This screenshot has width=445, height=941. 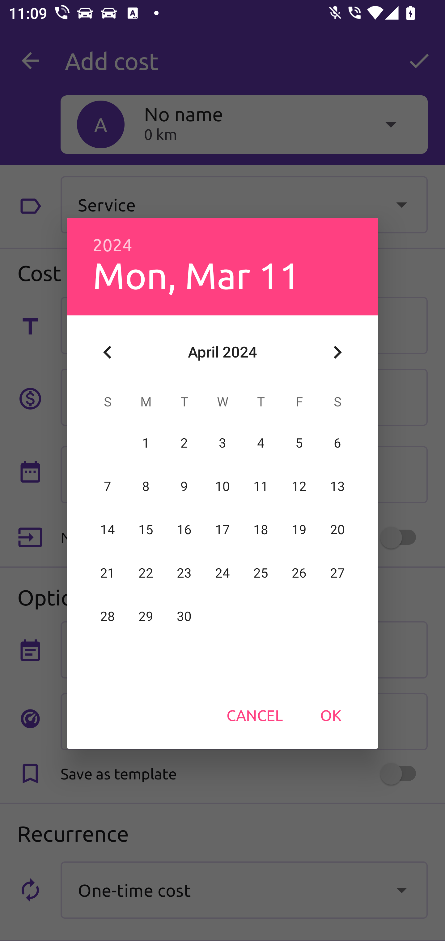 I want to click on 23 23 April 2024, so click(x=184, y=573).